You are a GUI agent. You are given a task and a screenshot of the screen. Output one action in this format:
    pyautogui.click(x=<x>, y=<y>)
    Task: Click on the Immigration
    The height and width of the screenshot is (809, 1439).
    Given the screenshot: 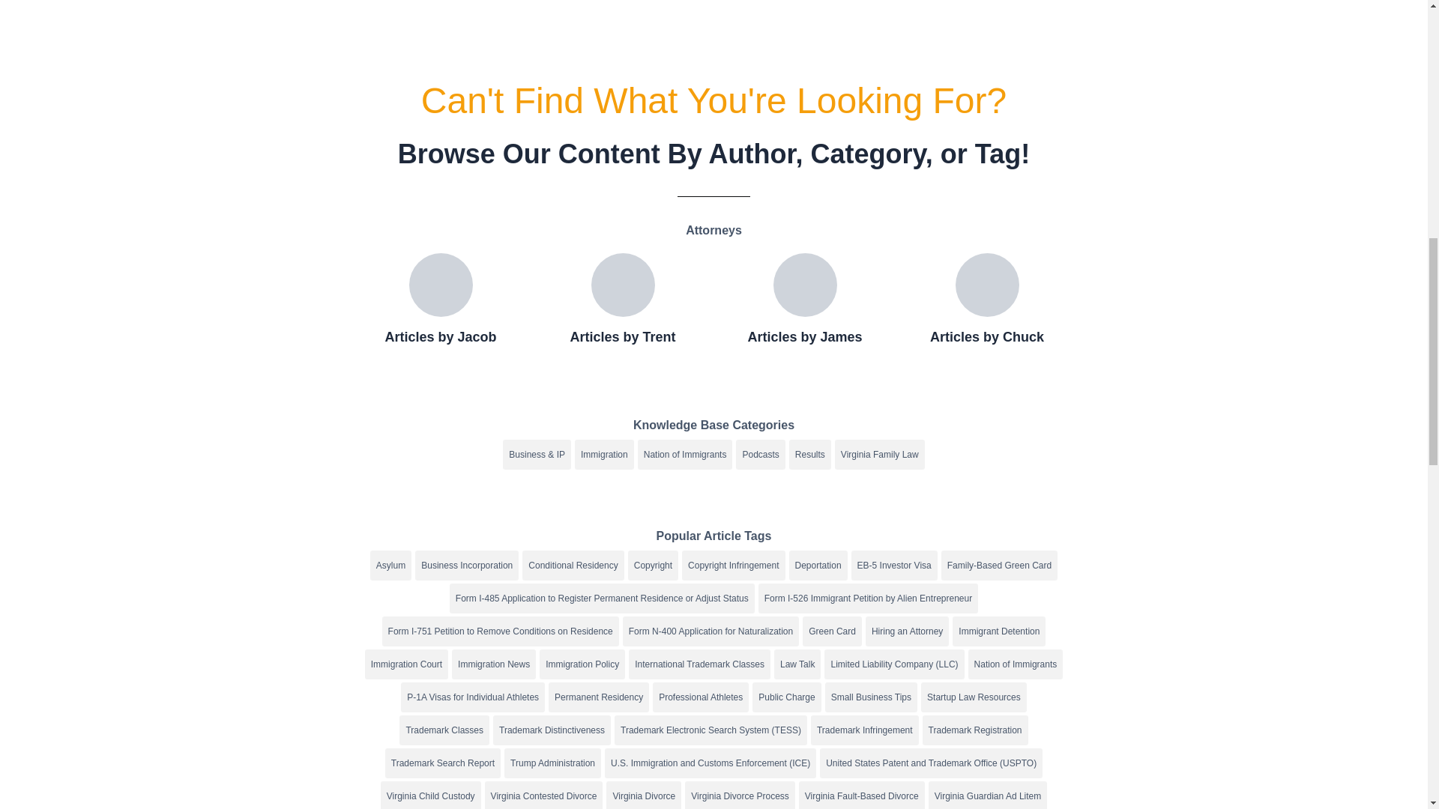 What is the action you would take?
    pyautogui.click(x=604, y=455)
    